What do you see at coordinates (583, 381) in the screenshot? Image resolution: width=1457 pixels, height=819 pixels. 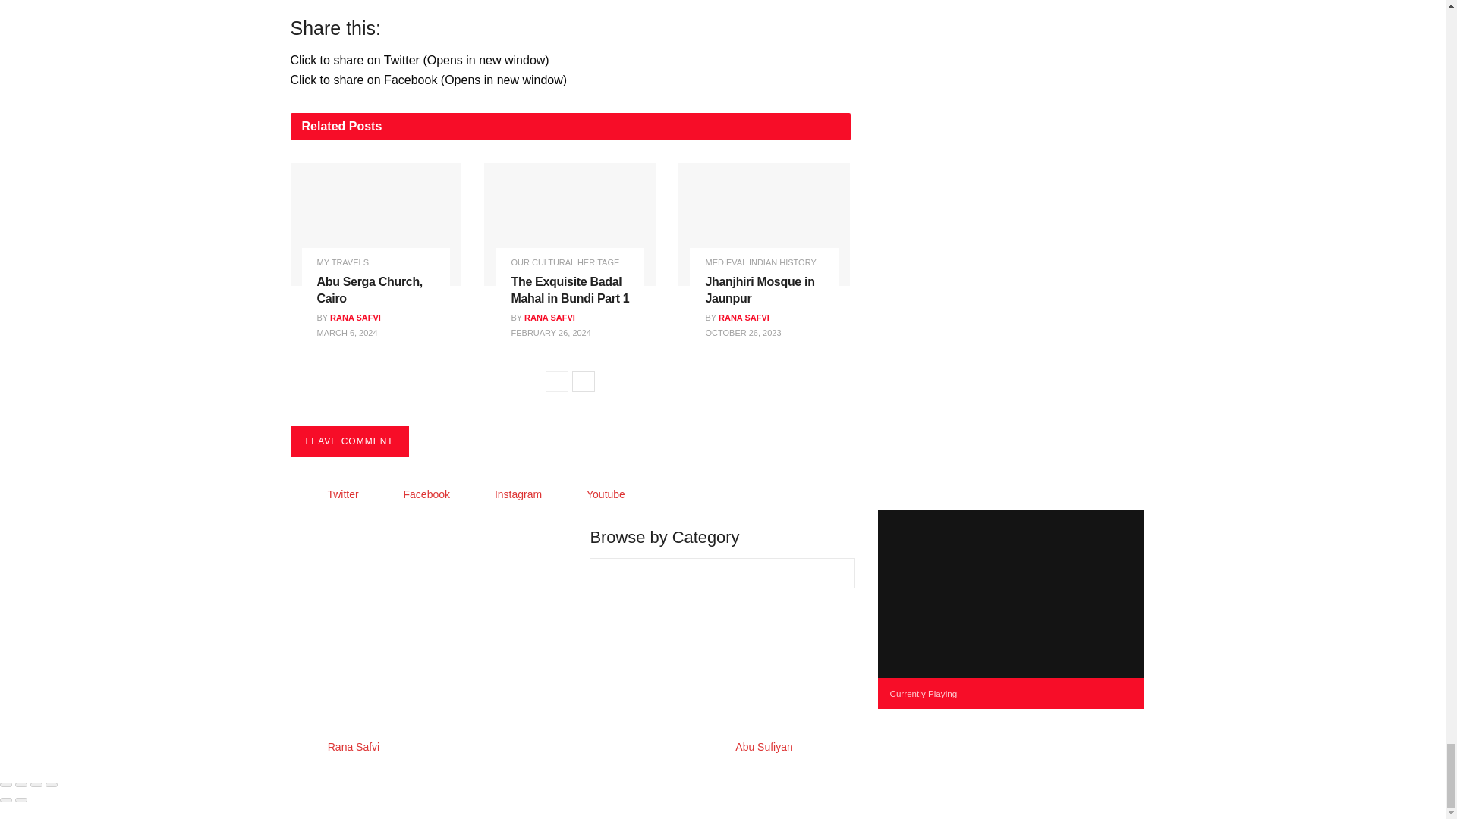 I see `Next` at bounding box center [583, 381].